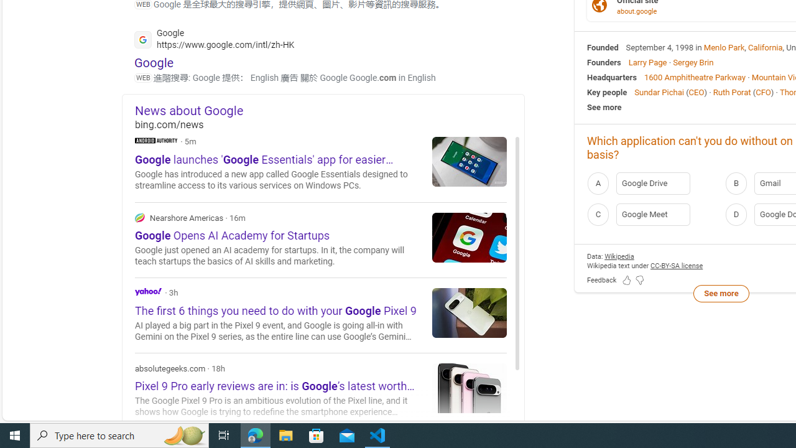 The image size is (796, 448). What do you see at coordinates (766, 47) in the screenshot?
I see `California` at bounding box center [766, 47].